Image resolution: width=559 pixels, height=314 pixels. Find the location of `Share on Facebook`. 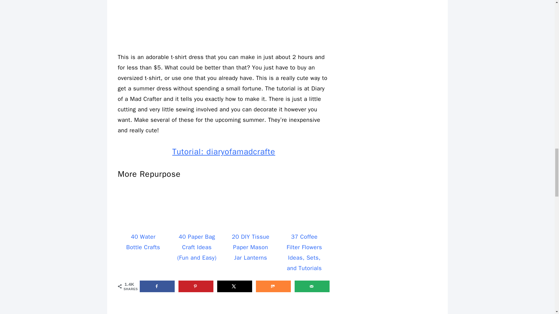

Share on Facebook is located at coordinates (157, 286).